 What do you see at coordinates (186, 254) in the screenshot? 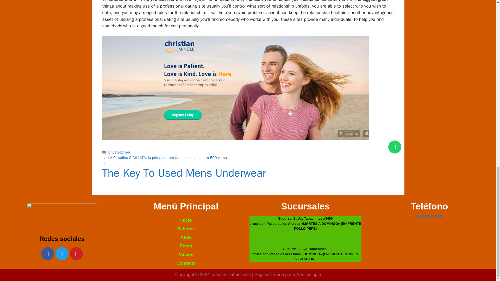
I see `Videos` at bounding box center [186, 254].